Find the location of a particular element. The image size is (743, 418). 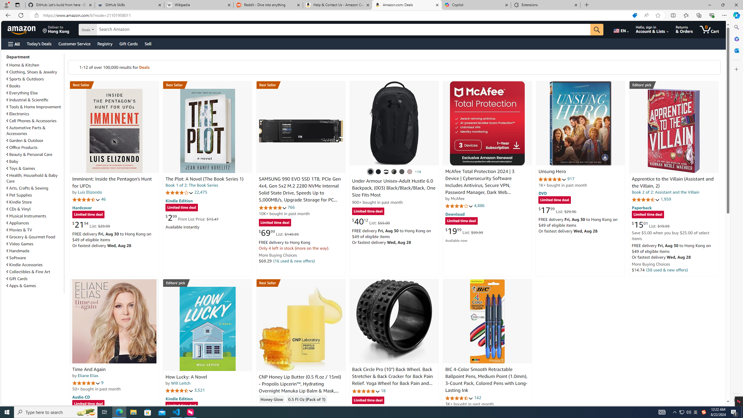

Deliver to Hong Kong is located at coordinates (56, 29).